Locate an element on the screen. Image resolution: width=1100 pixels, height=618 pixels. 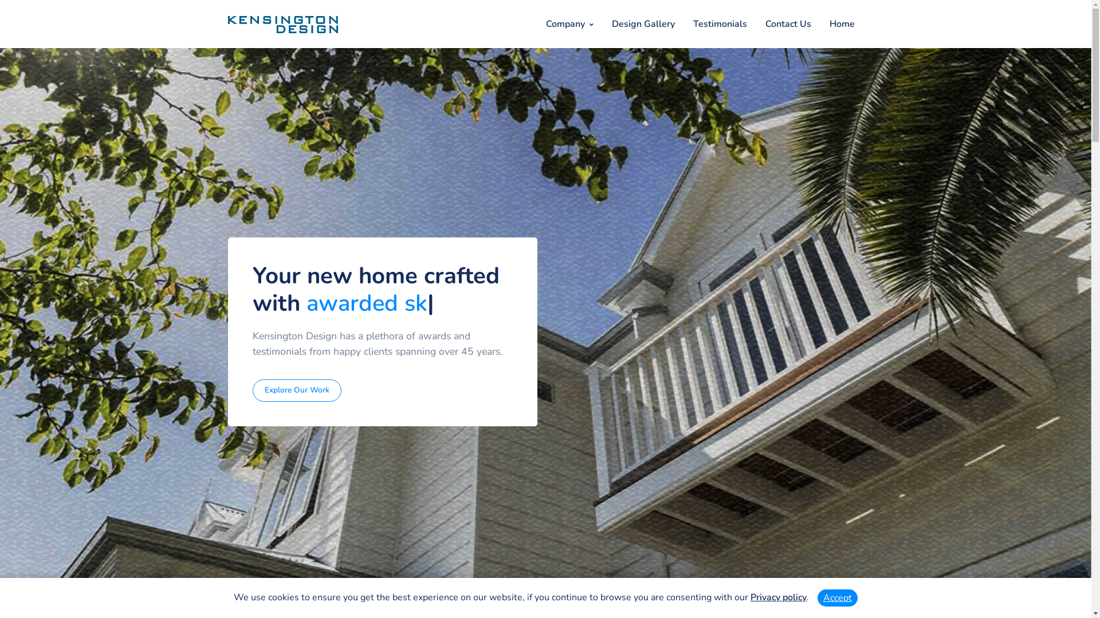
Contact Us is located at coordinates (788, 24).